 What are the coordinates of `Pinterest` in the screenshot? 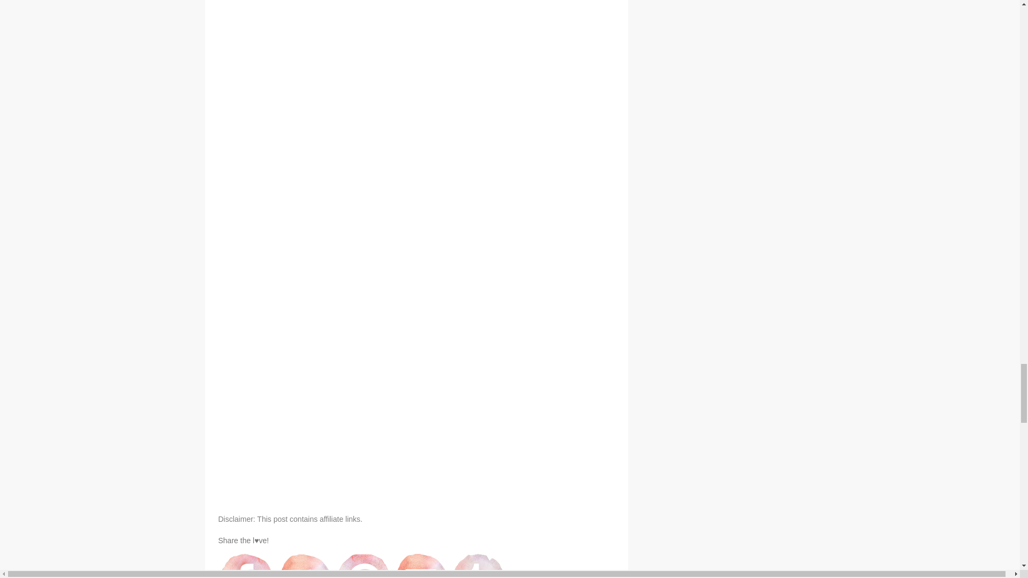 It's located at (363, 565).